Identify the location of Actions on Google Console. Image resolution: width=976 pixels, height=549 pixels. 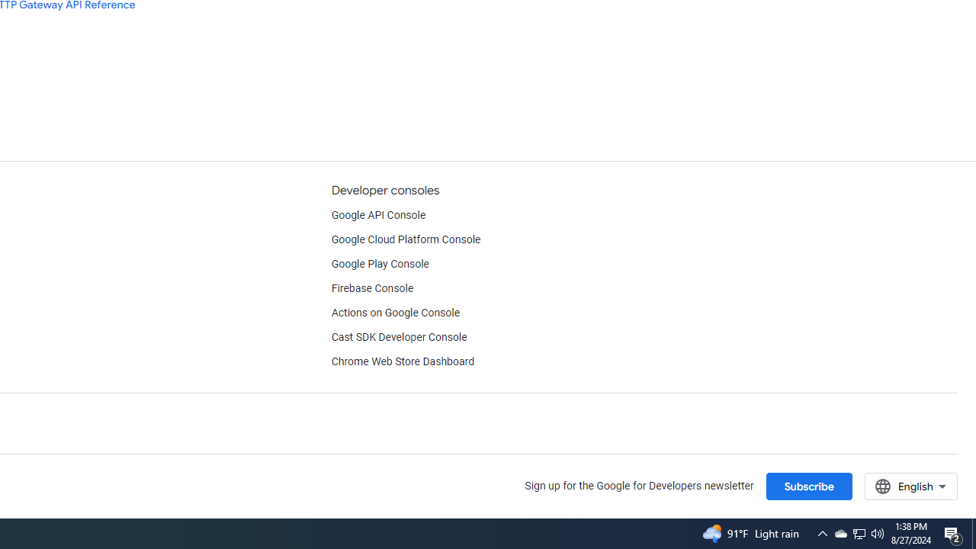
(395, 313).